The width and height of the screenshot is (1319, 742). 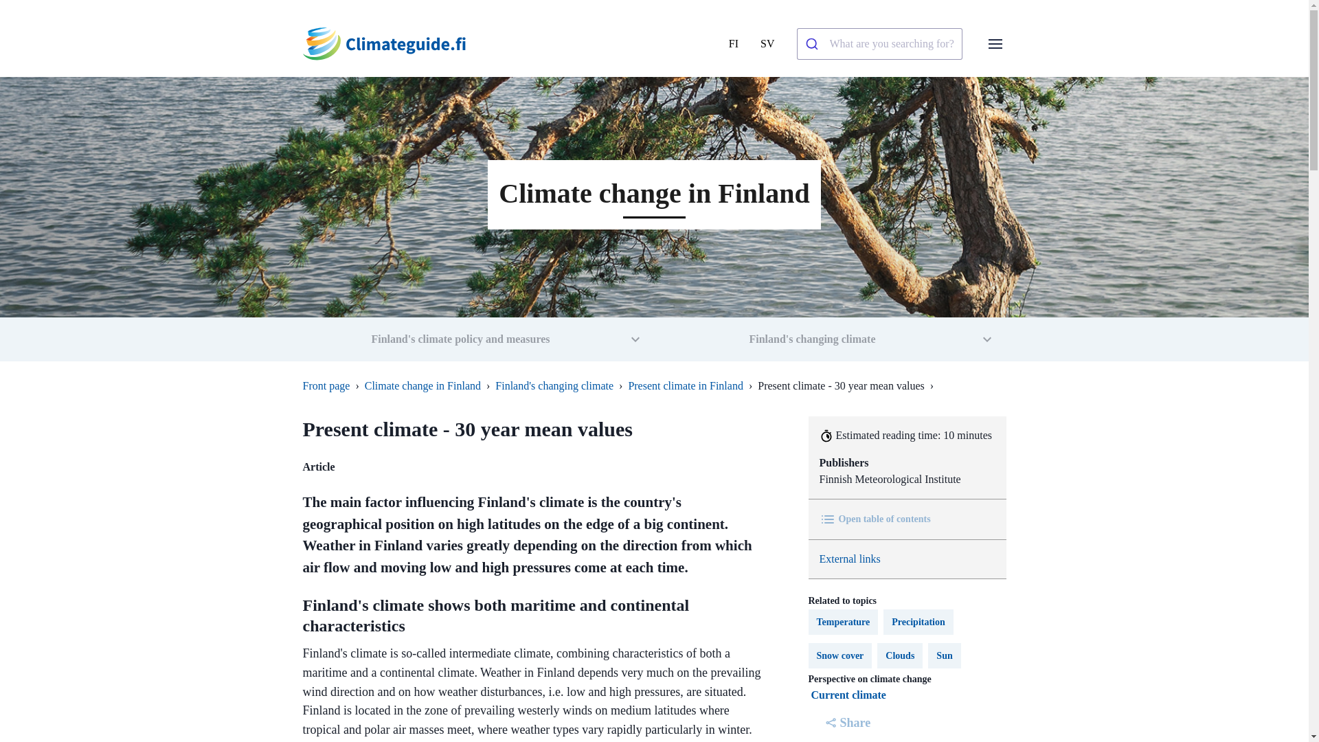 I want to click on Open table of contents, so click(x=874, y=519).